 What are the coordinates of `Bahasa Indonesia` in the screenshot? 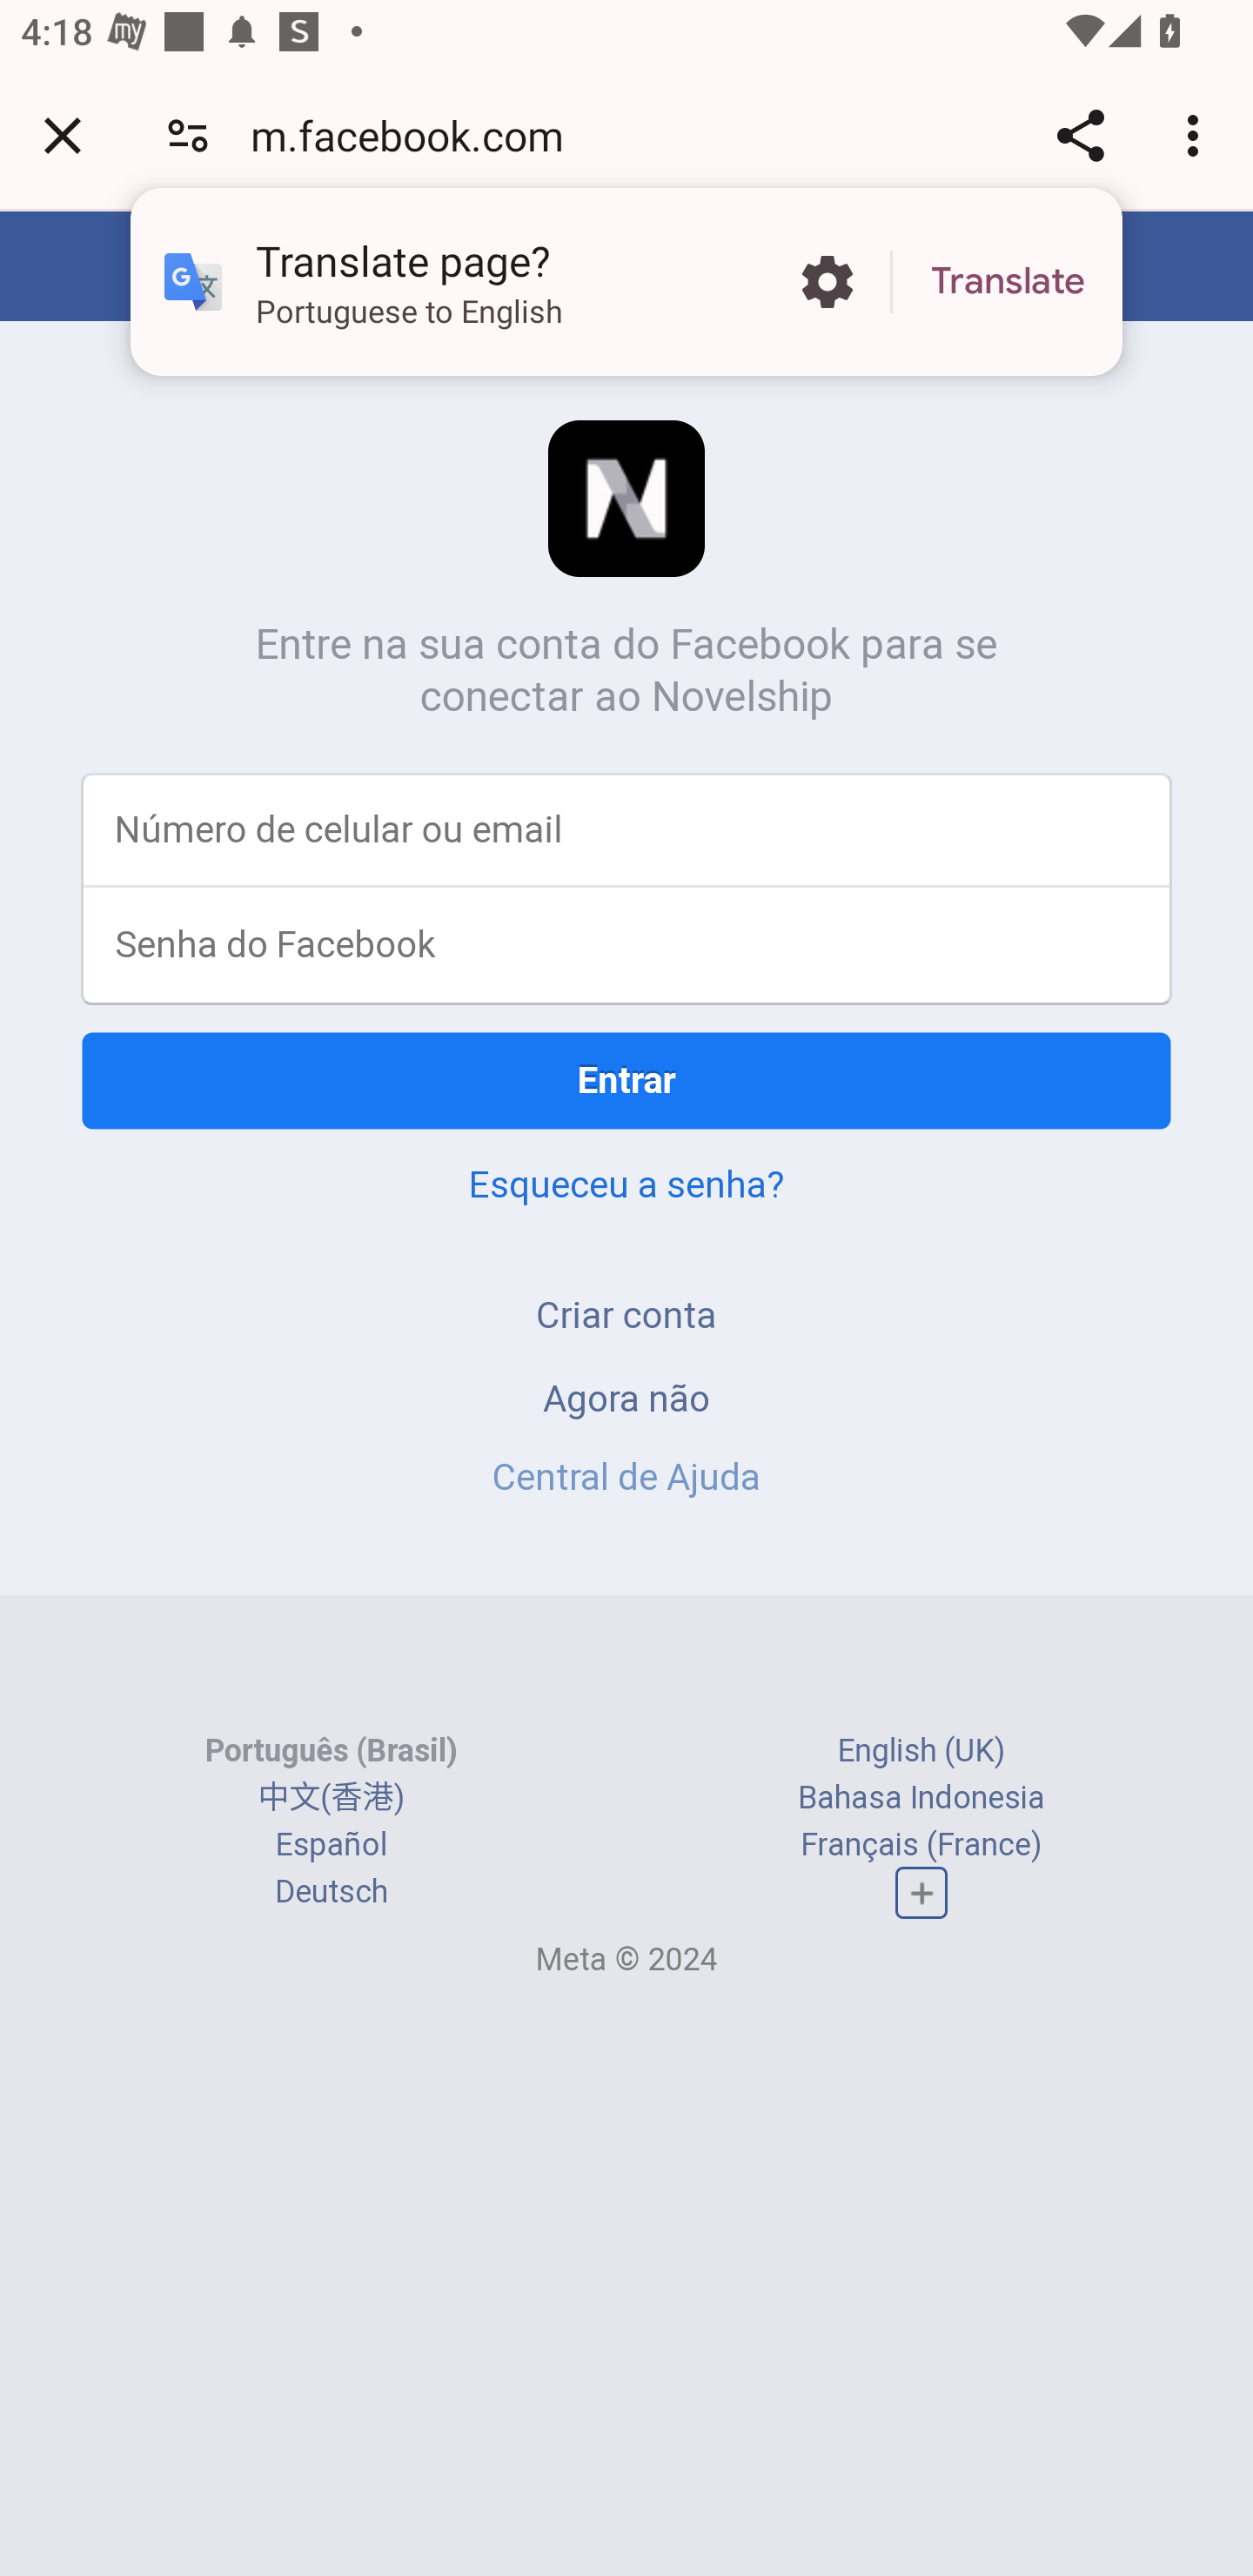 It's located at (921, 1796).